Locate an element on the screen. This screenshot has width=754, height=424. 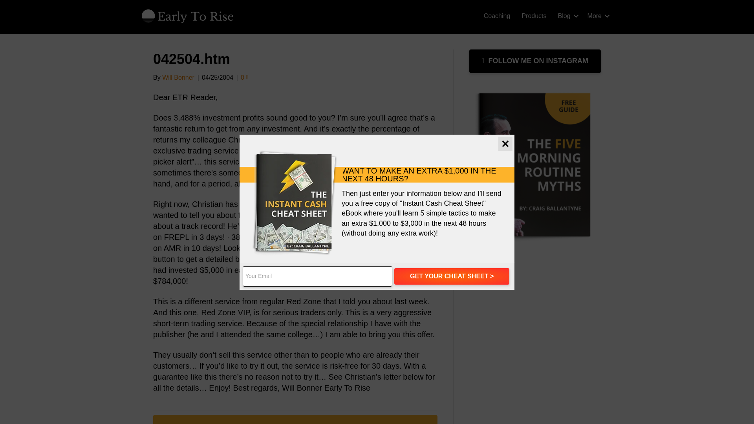
FOLLOW ME ON INSTAGRAM is located at coordinates (535, 61).